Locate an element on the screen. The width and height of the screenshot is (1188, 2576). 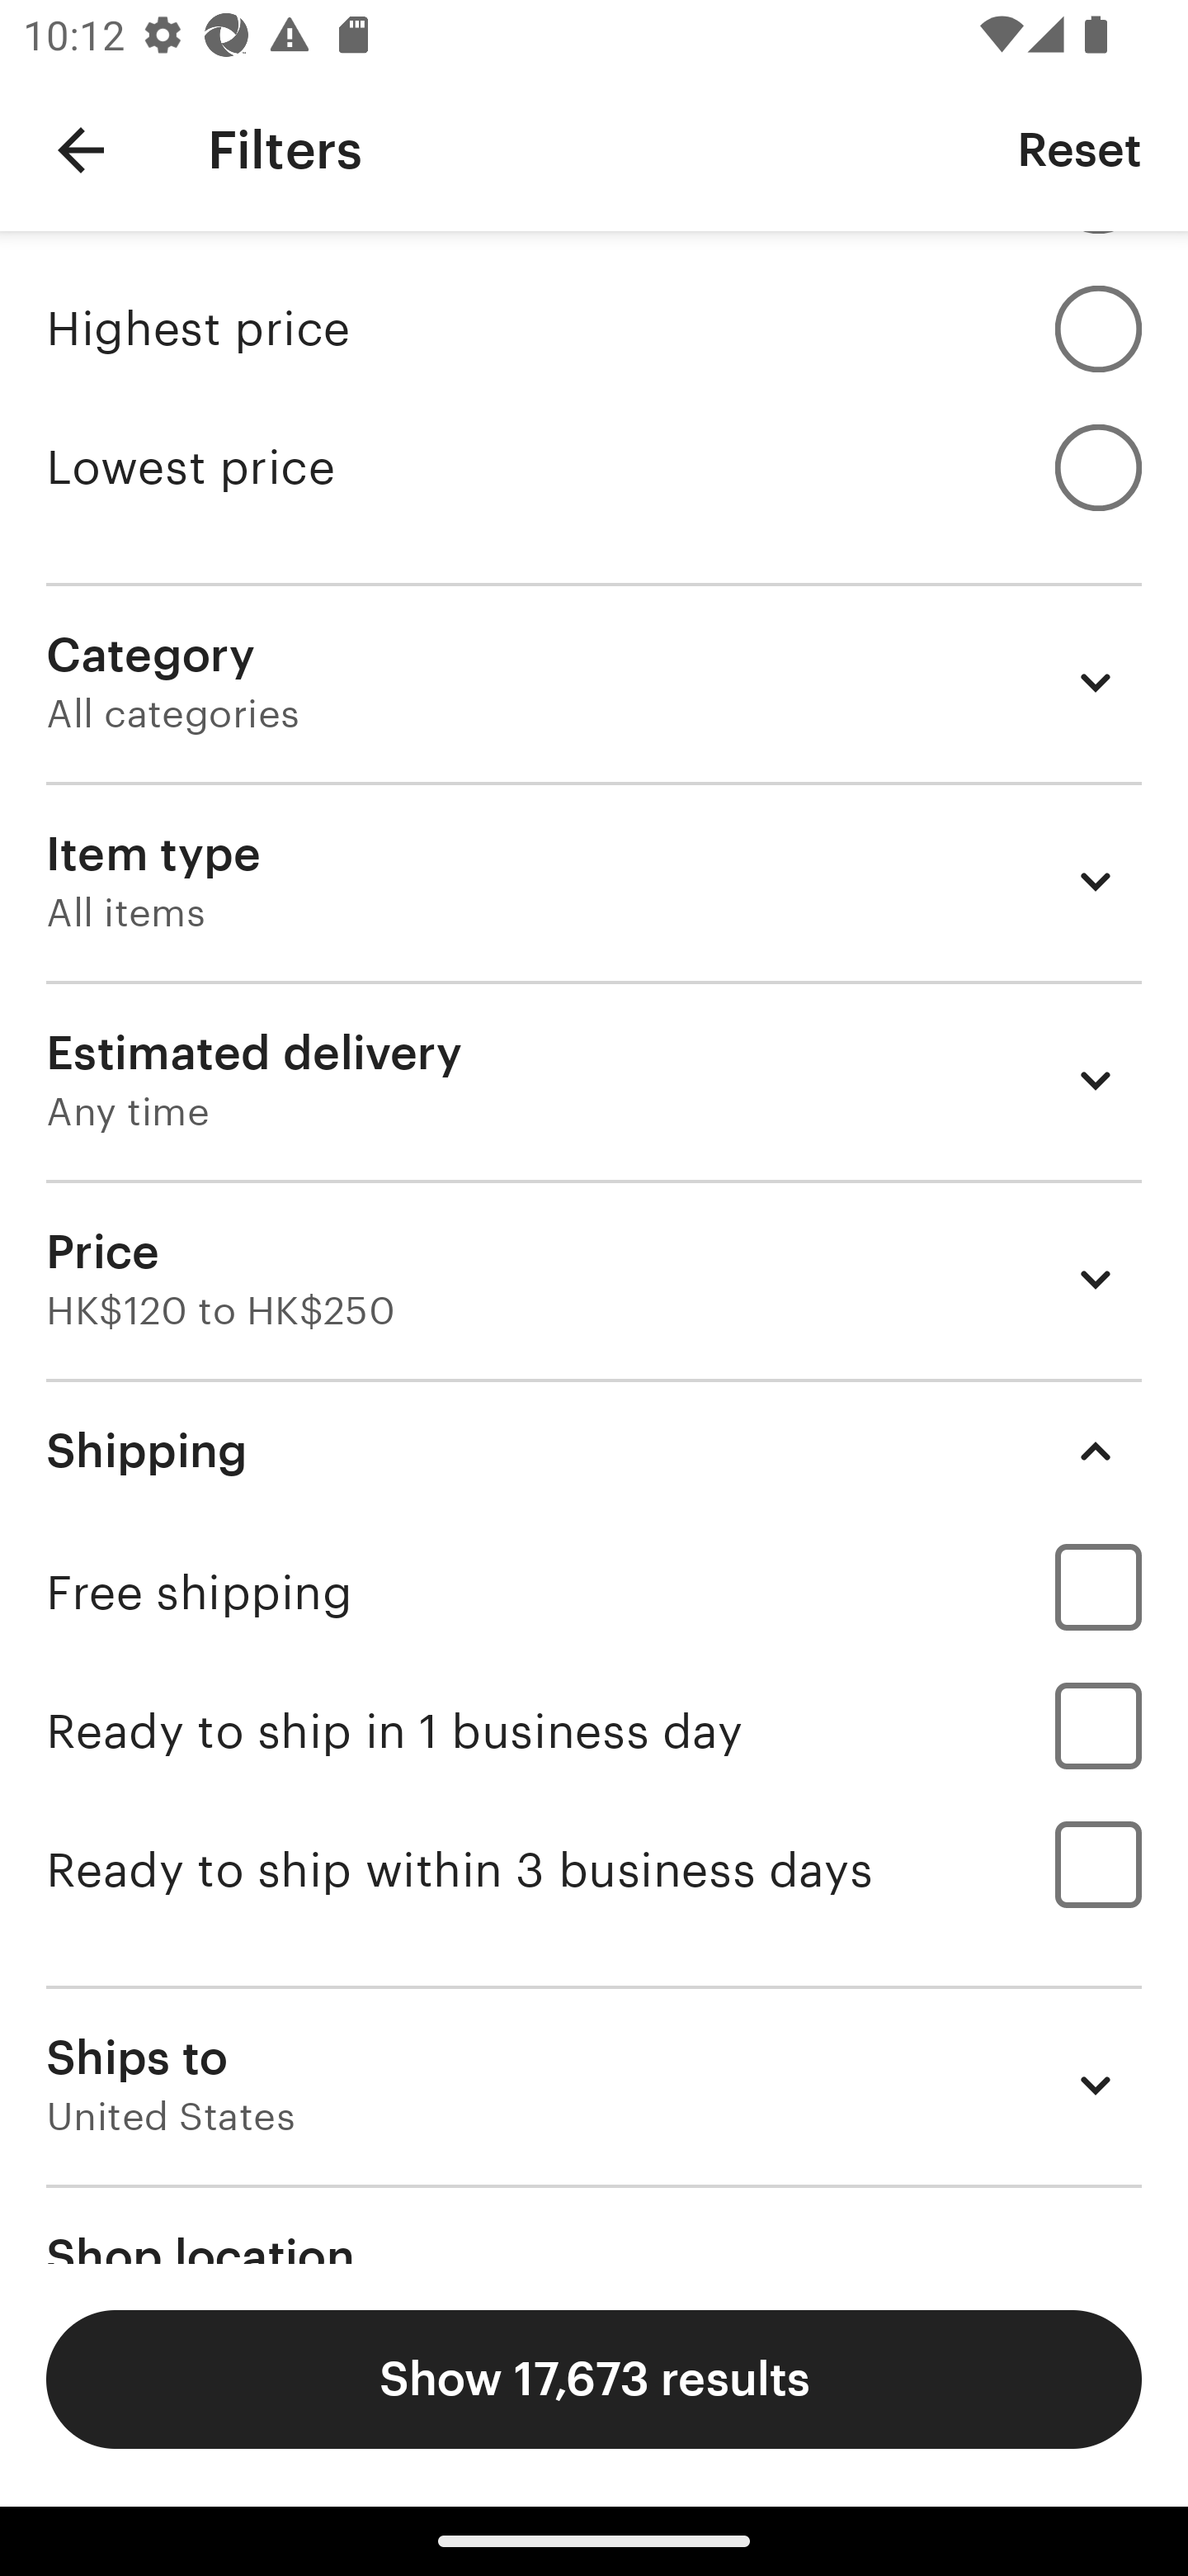
Show 17,673 results Show results is located at coordinates (594, 2379).